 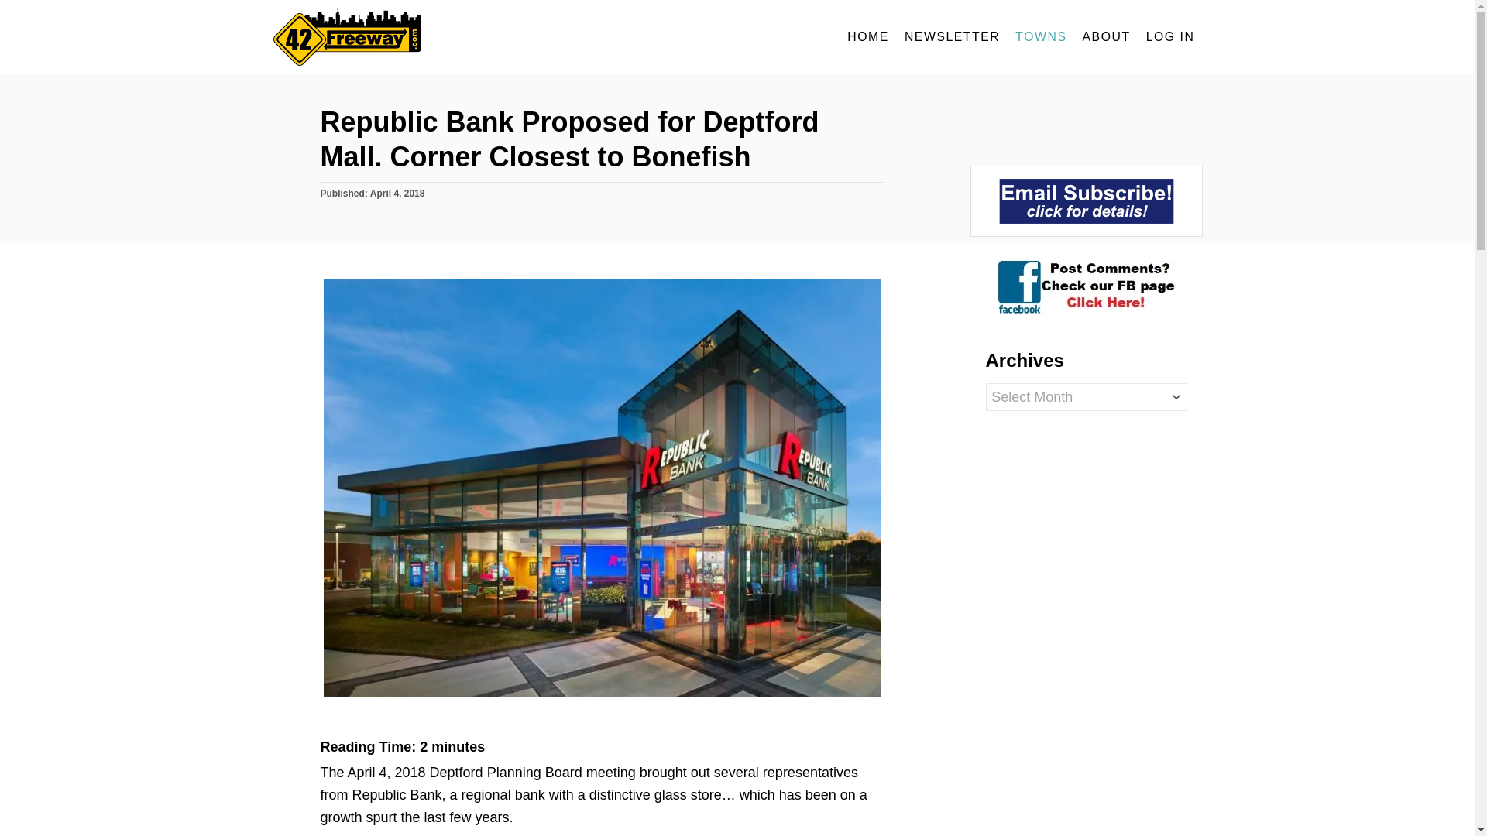 I want to click on ABOUT, so click(x=1107, y=37).